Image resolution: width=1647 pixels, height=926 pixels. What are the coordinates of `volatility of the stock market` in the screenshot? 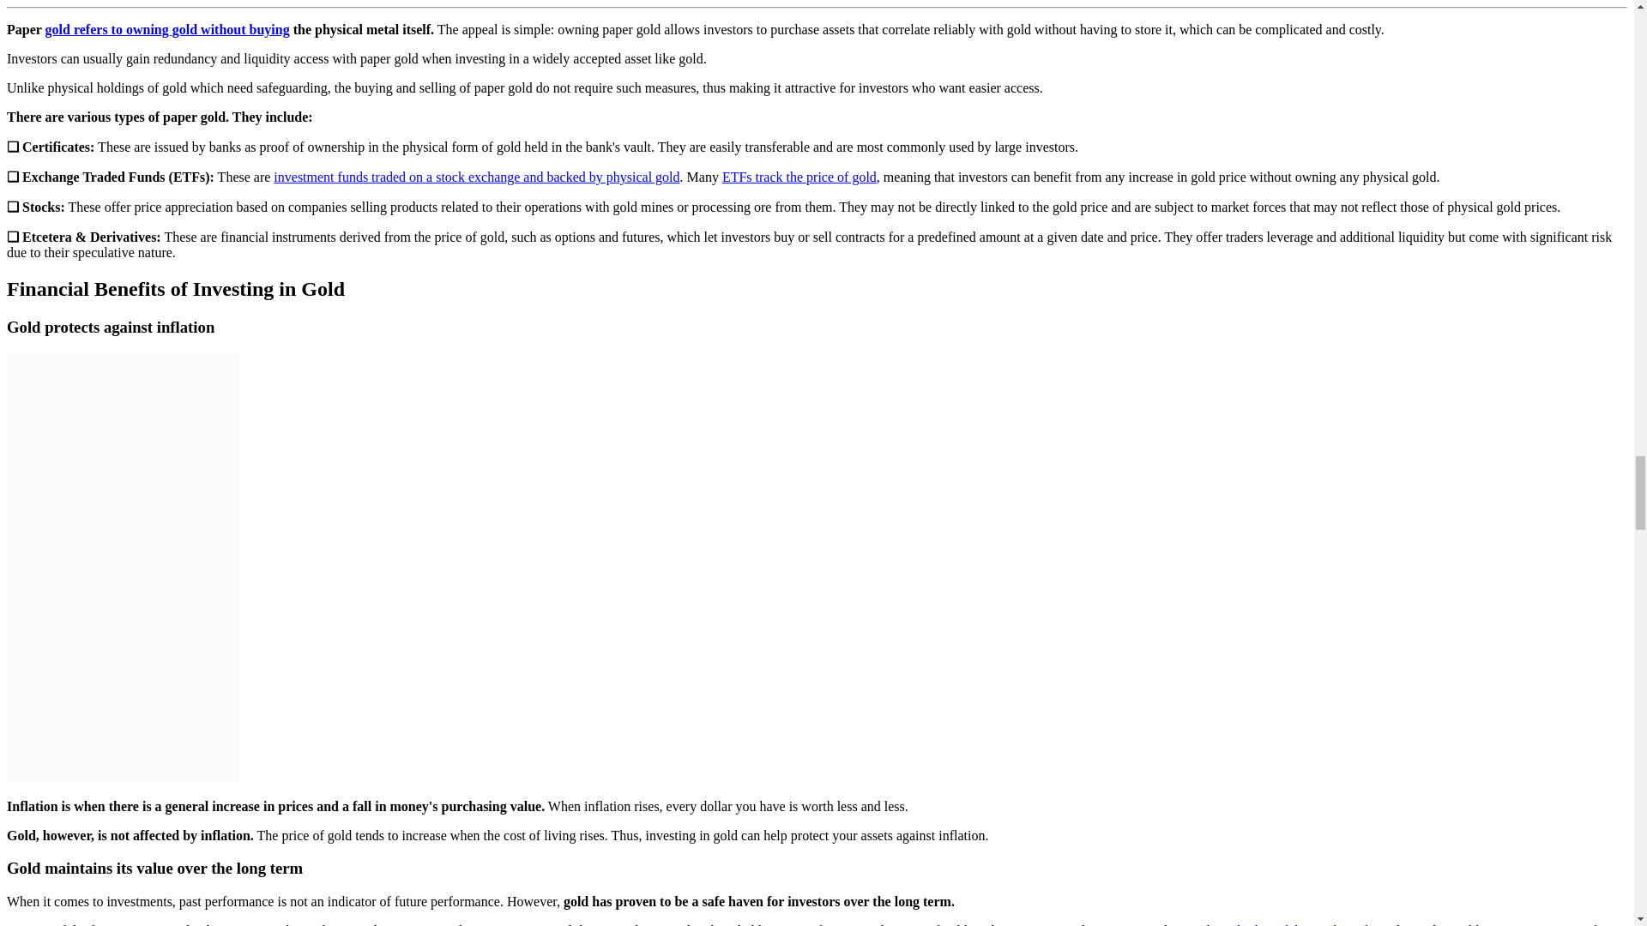 It's located at (1302, 924).